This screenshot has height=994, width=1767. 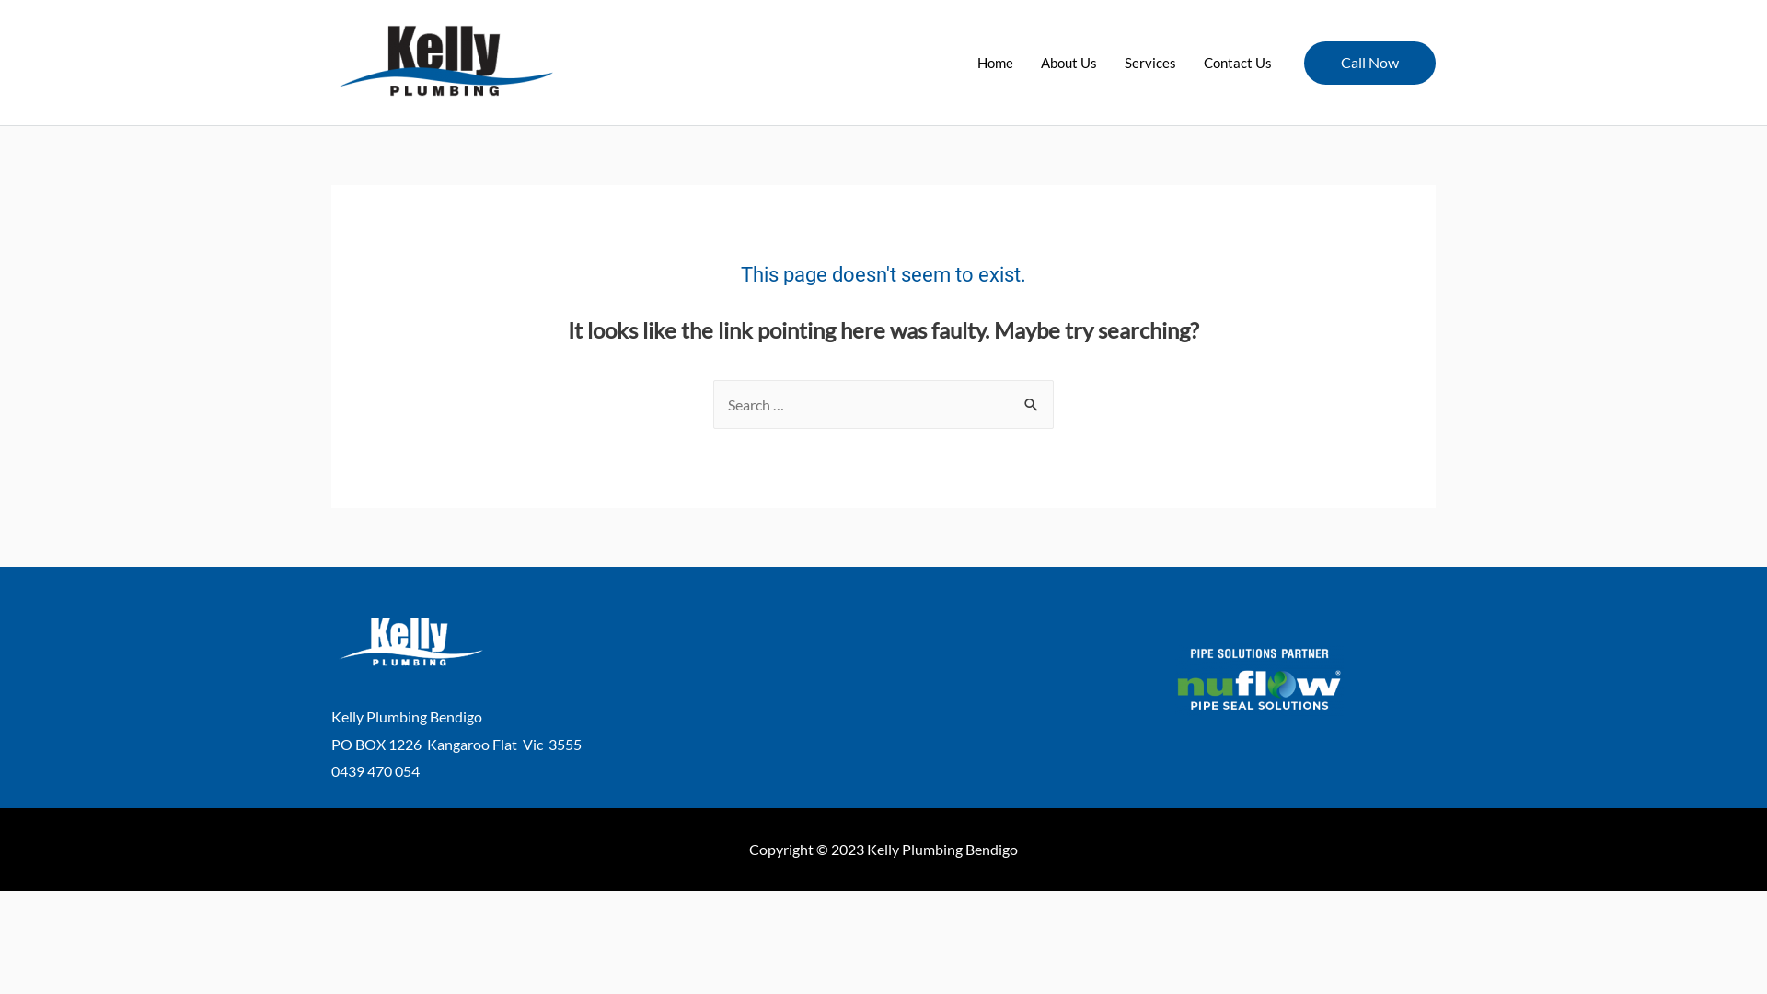 What do you see at coordinates (1033, 399) in the screenshot?
I see `Search` at bounding box center [1033, 399].